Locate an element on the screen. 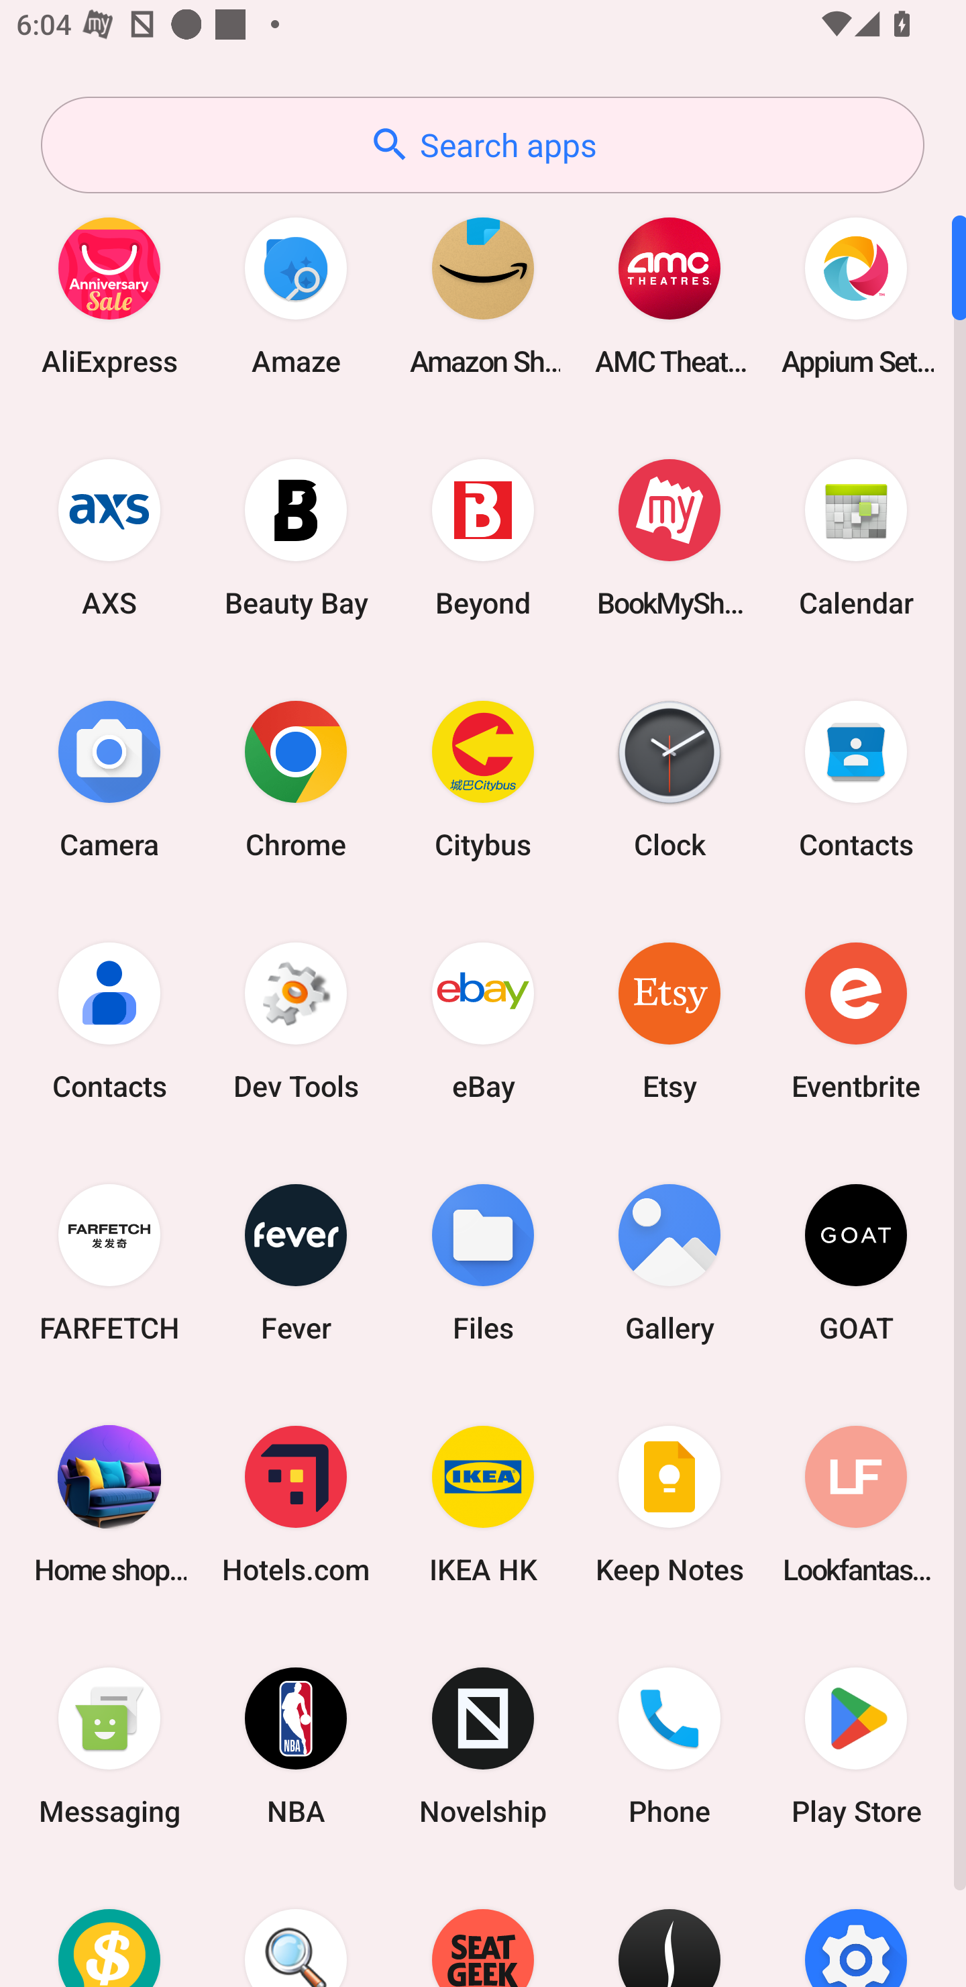 This screenshot has height=1987, width=966. Citybus is located at coordinates (483, 779).